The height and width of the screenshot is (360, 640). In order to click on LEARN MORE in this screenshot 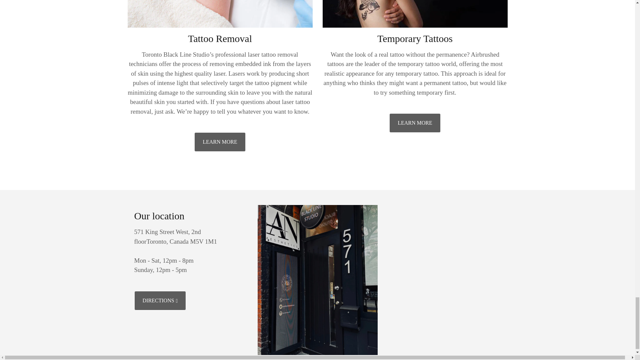, I will do `click(415, 123)`.